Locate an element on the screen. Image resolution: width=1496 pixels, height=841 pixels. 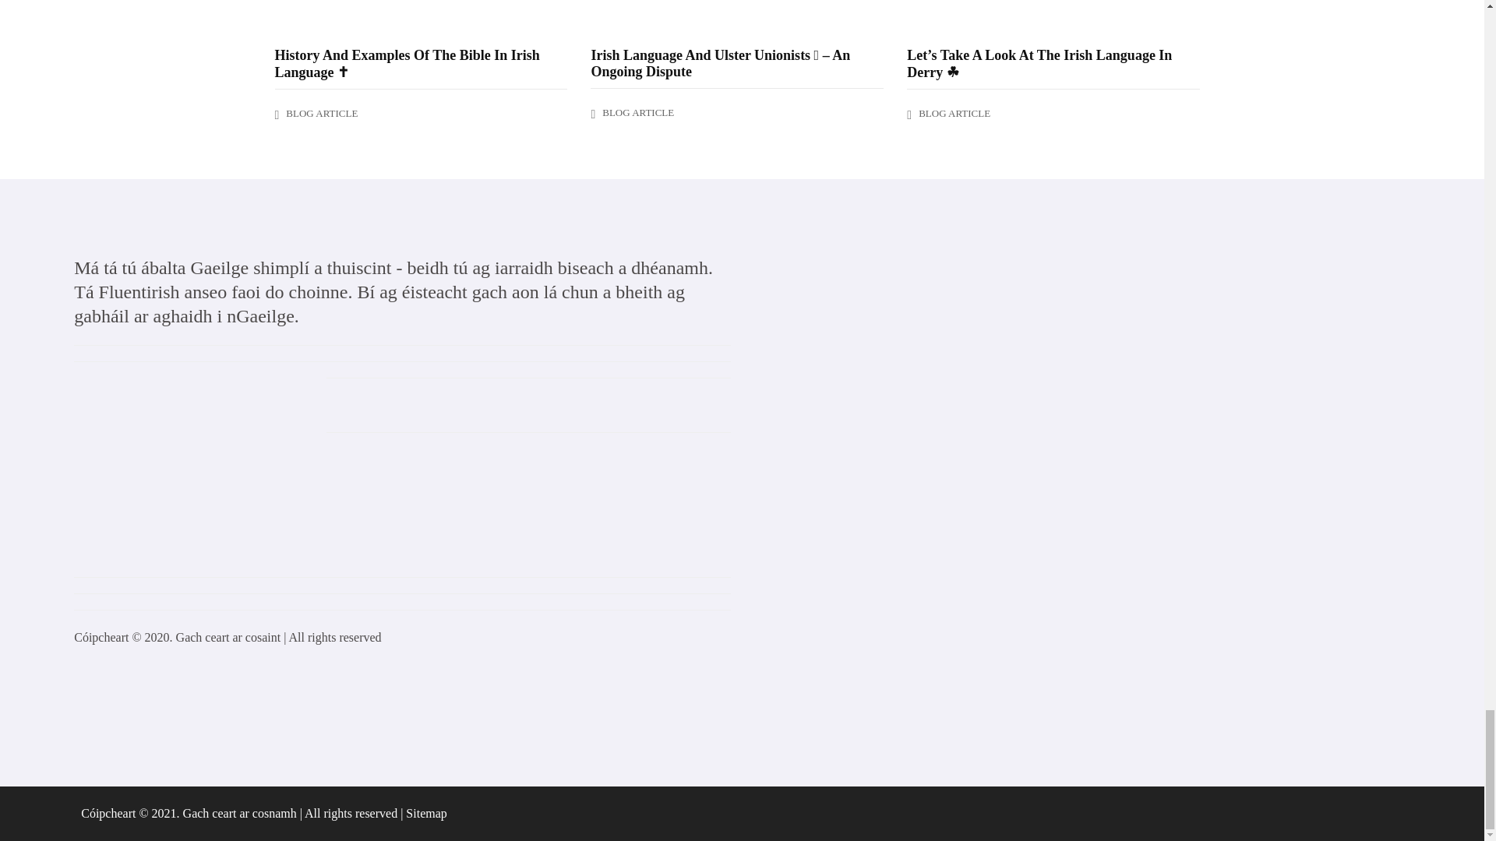
BLOG ARTICLE is located at coordinates (321, 114).